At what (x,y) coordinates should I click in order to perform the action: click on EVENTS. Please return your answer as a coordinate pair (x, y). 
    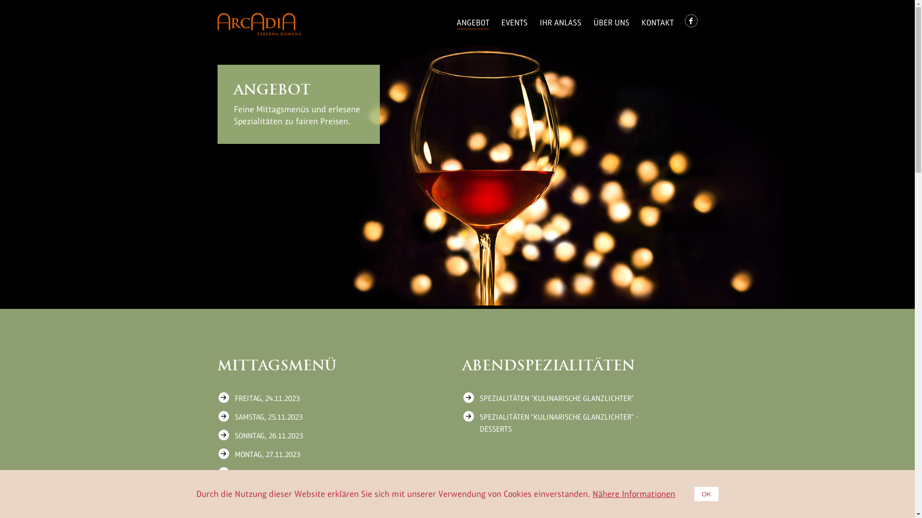
    Looking at the image, I should click on (515, 23).